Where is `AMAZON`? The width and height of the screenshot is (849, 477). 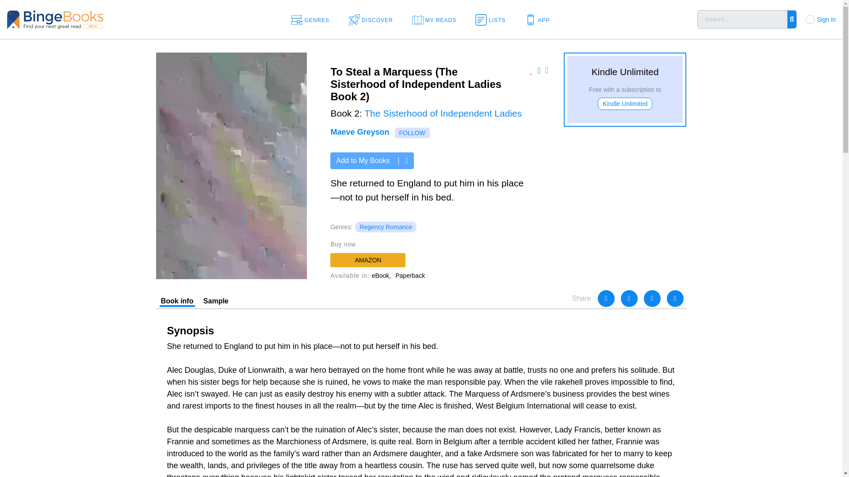
AMAZON is located at coordinates (368, 260).